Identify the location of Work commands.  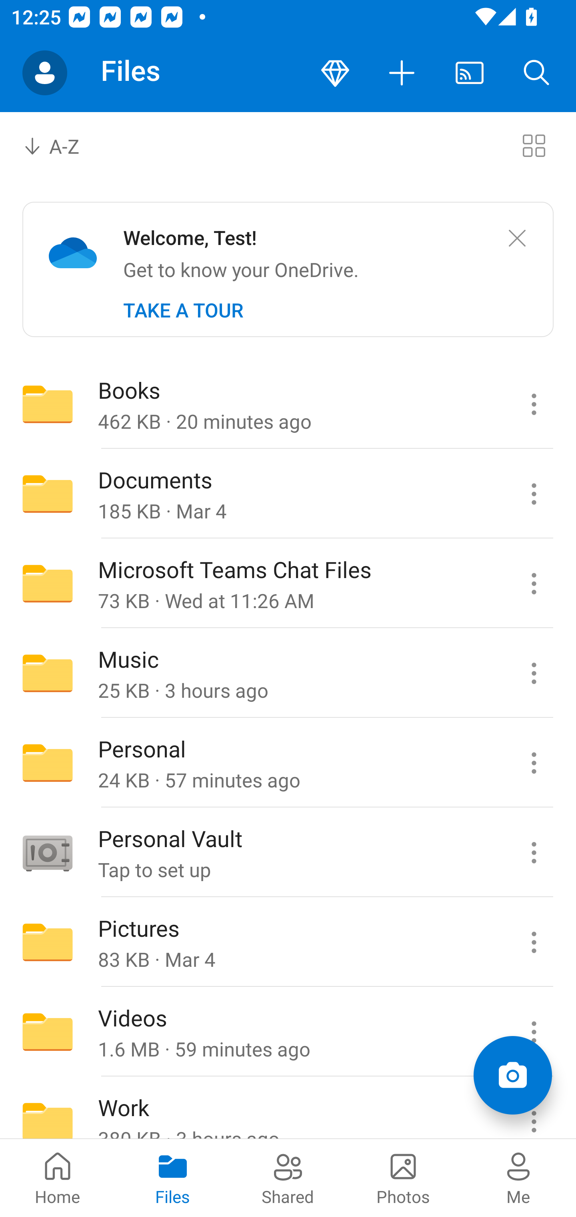
(534, 1108).